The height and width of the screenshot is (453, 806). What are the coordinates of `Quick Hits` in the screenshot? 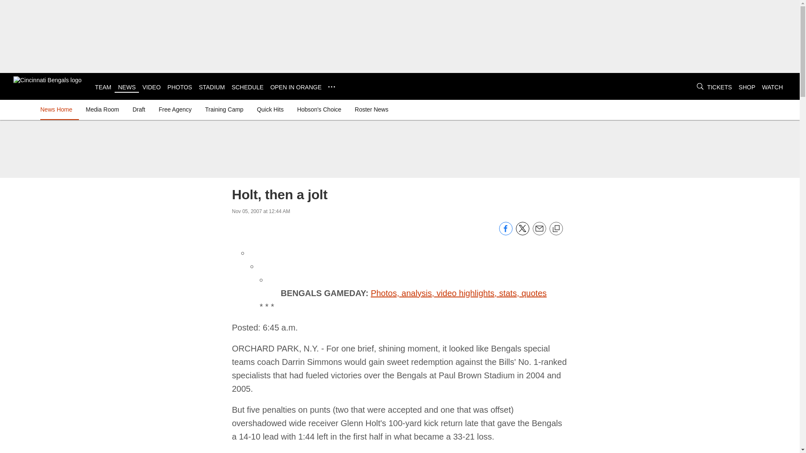 It's located at (270, 109).